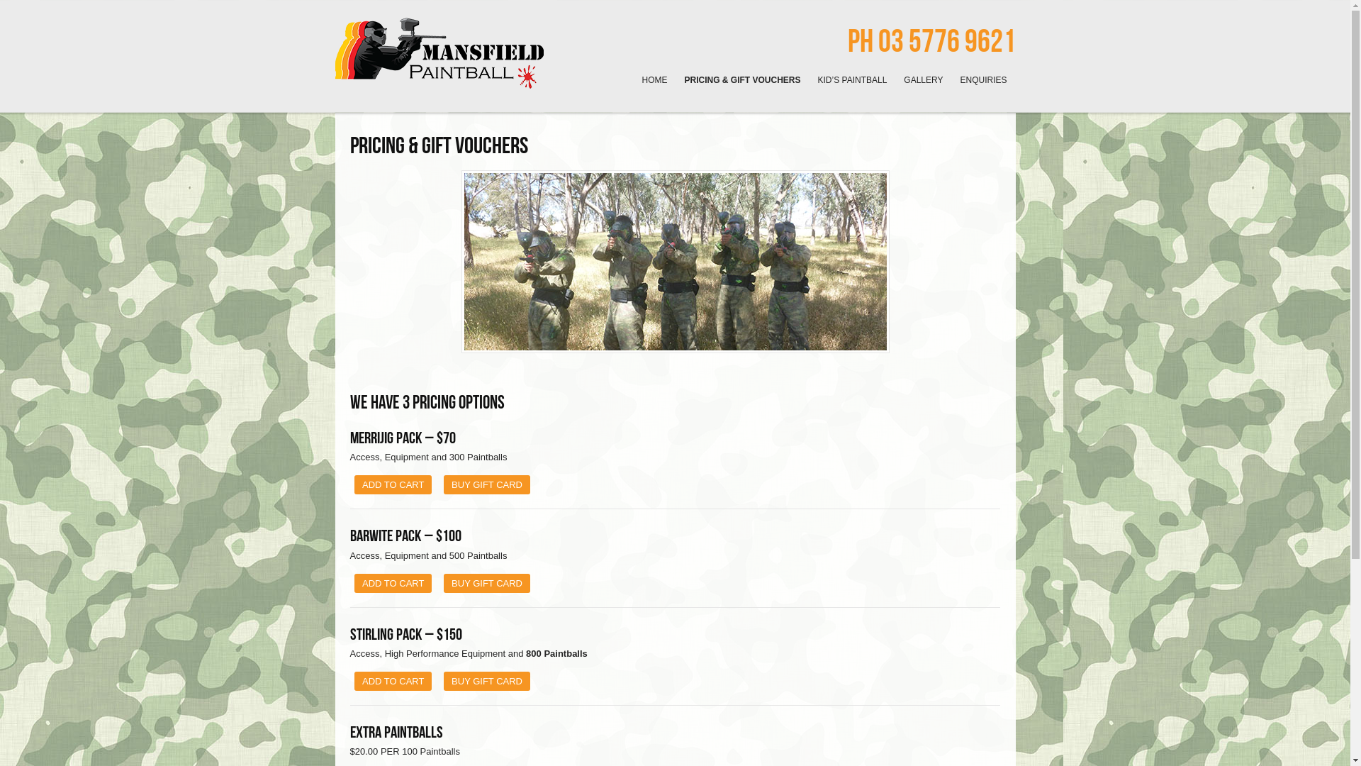 This screenshot has width=1361, height=766. Describe the element at coordinates (393, 681) in the screenshot. I see `ADD TO CART` at that location.